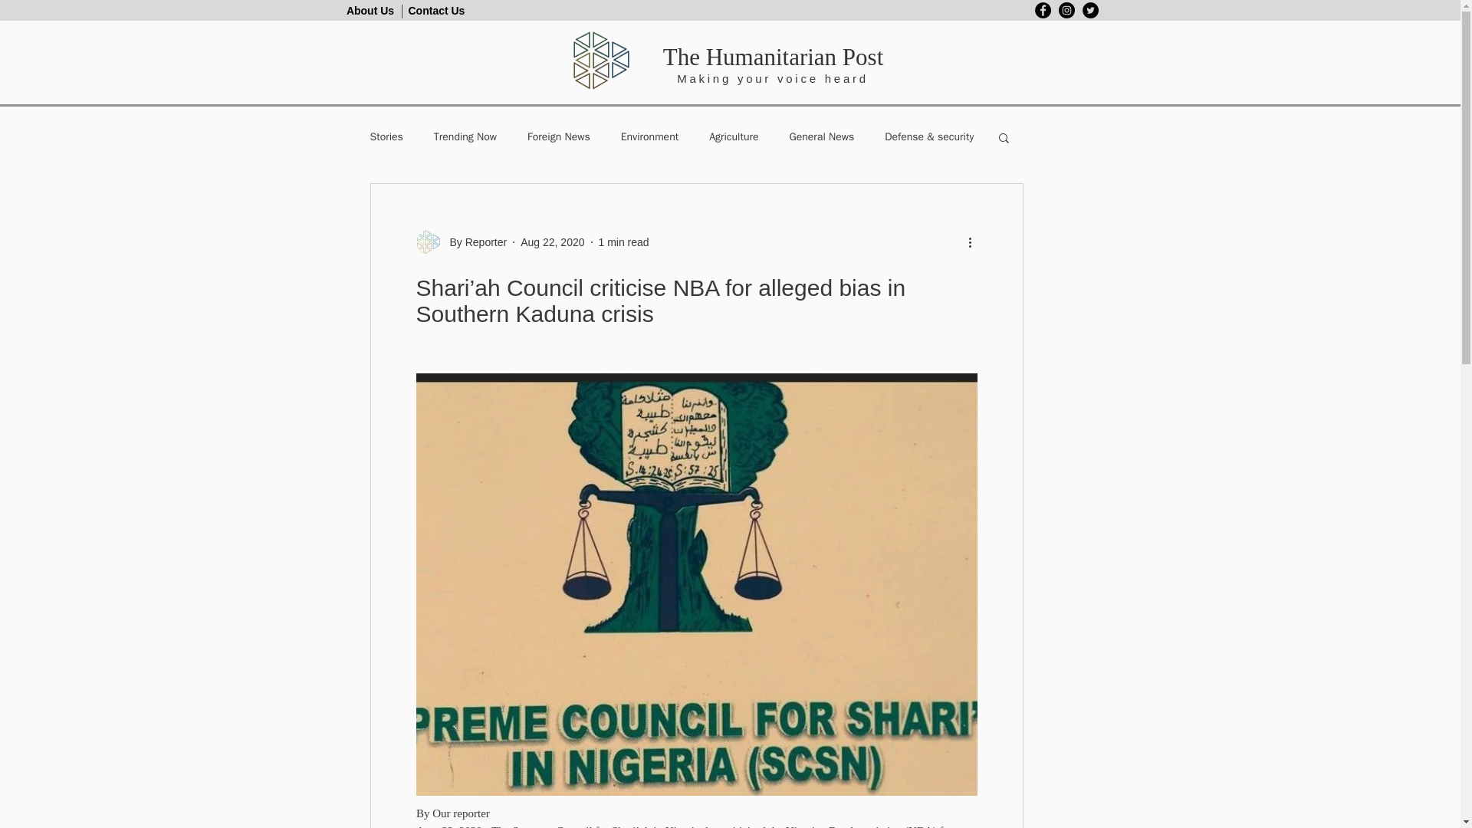 This screenshot has height=828, width=1472. Describe the element at coordinates (623, 242) in the screenshot. I see `1 min read` at that location.